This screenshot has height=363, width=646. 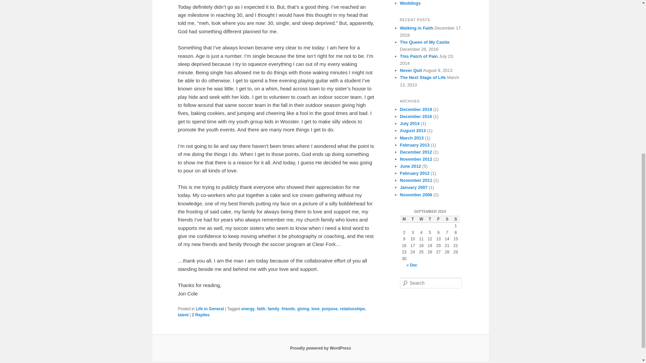 What do you see at coordinates (456, 219) in the screenshot?
I see `Sunday` at bounding box center [456, 219].